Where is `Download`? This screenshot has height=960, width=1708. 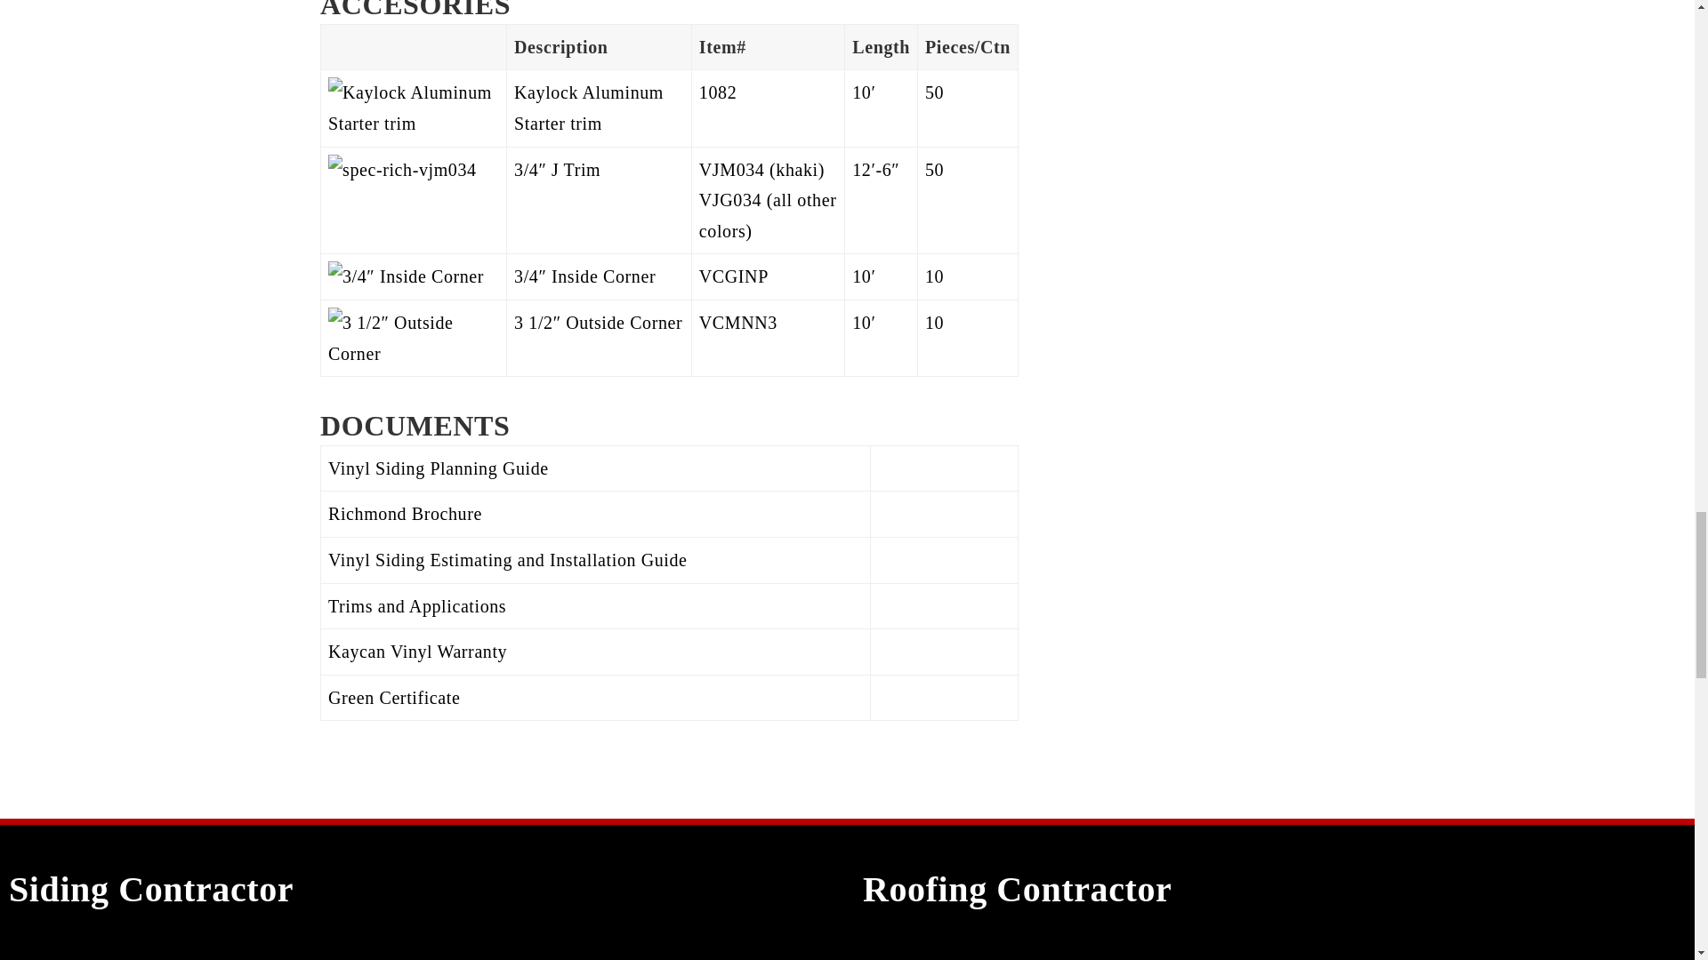 Download is located at coordinates (920, 606).